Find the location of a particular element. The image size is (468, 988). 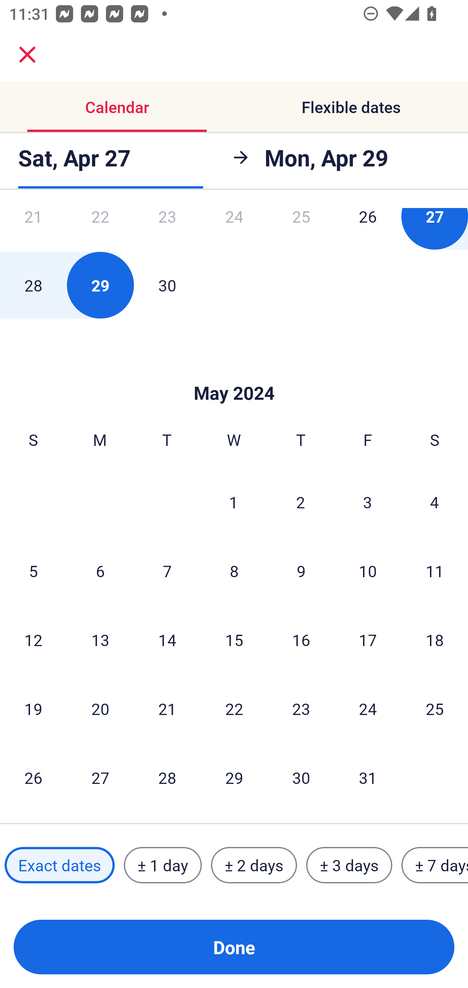

16 Thursday, May 16, 2024 is located at coordinates (301, 640).